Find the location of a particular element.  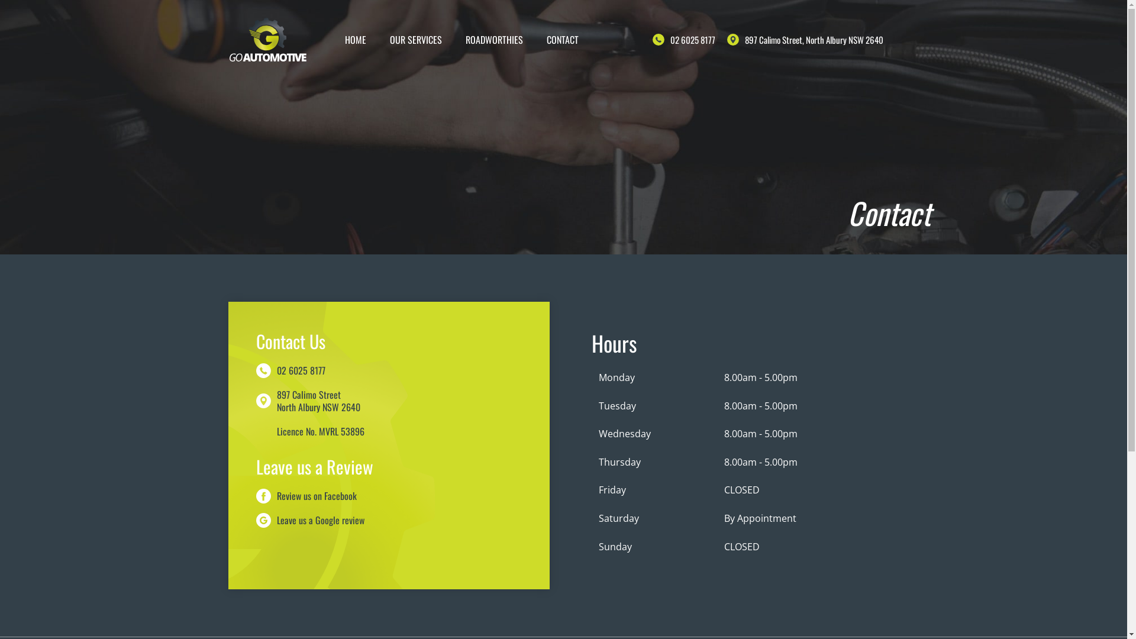

897 Calimo Street, North Albury NSW 2640 is located at coordinates (811, 40).